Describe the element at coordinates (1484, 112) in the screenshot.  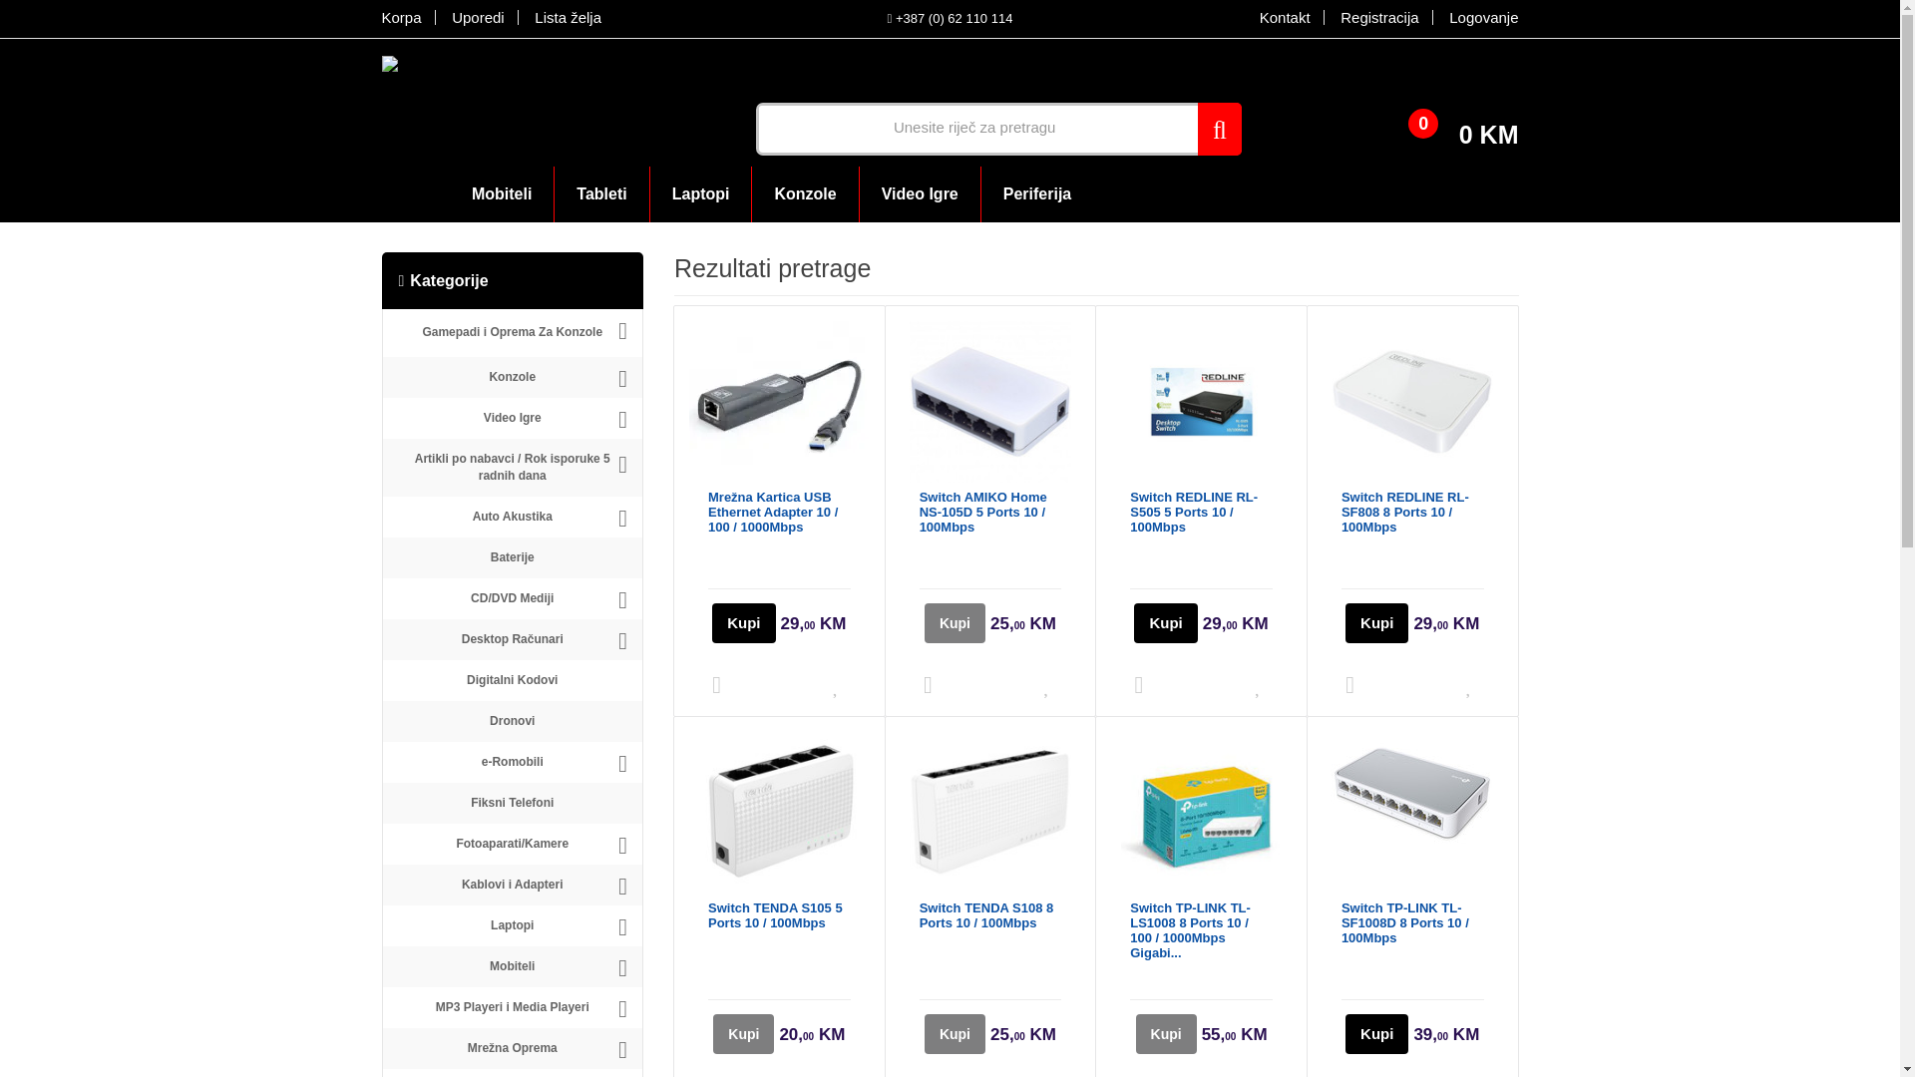
I see `0
0 KM` at that location.